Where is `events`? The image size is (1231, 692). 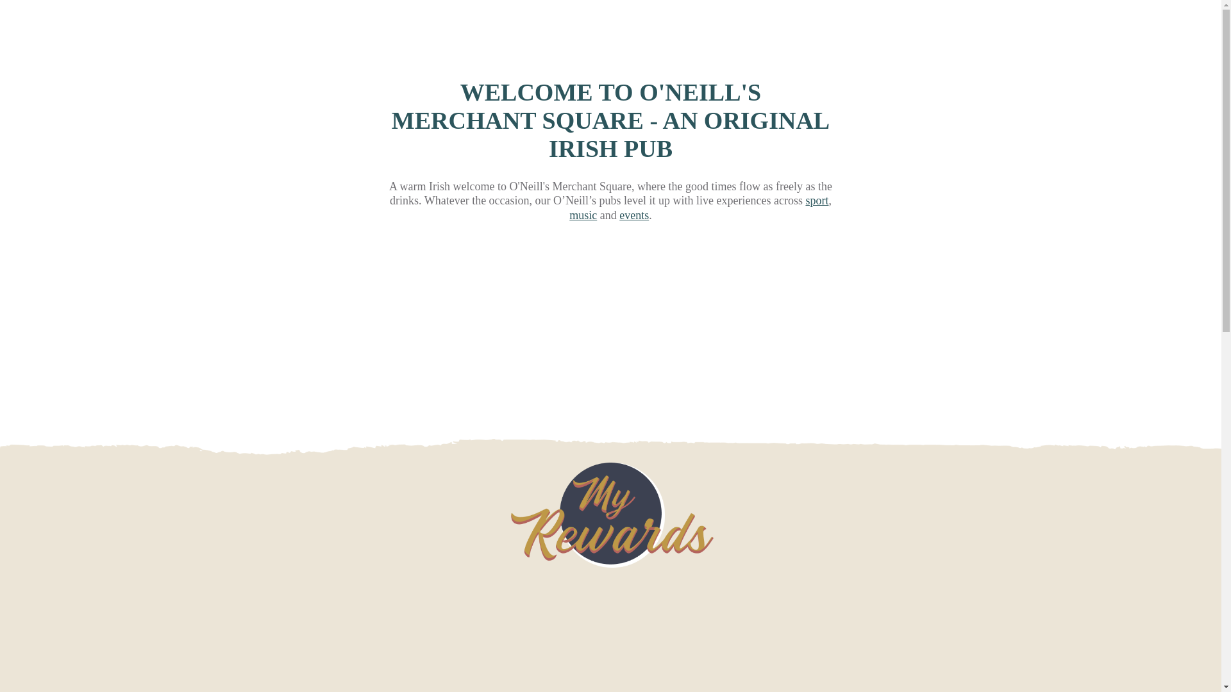
events is located at coordinates (633, 215).